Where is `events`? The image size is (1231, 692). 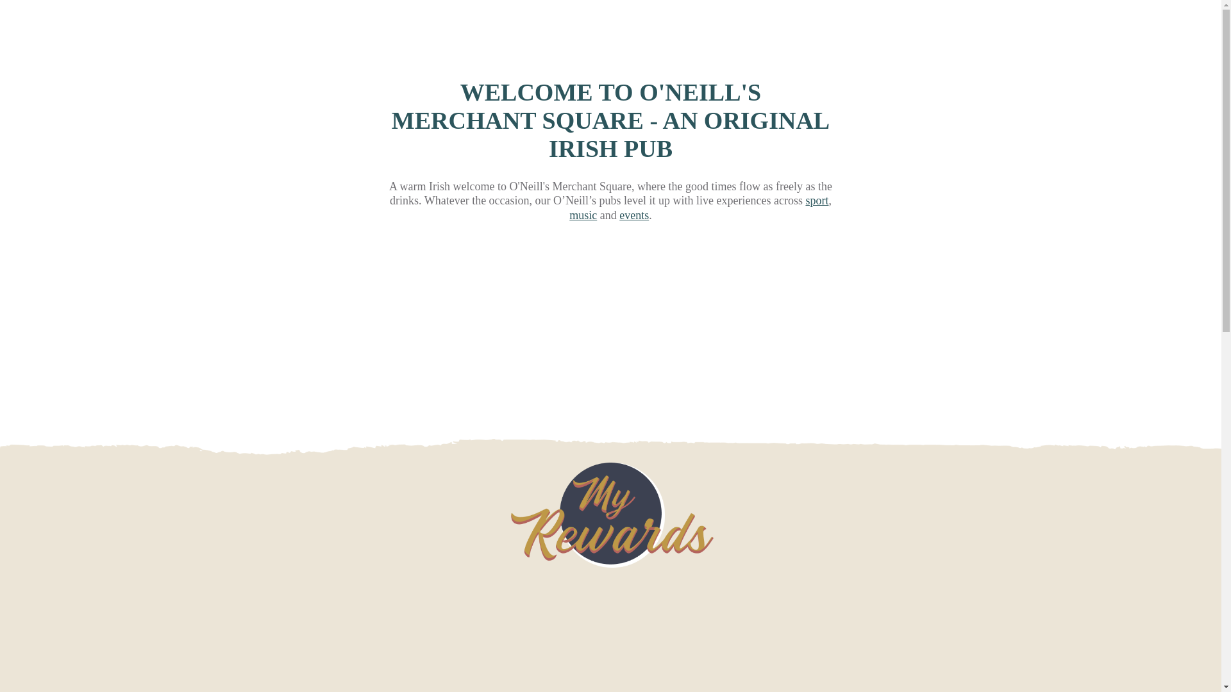
events is located at coordinates (633, 215).